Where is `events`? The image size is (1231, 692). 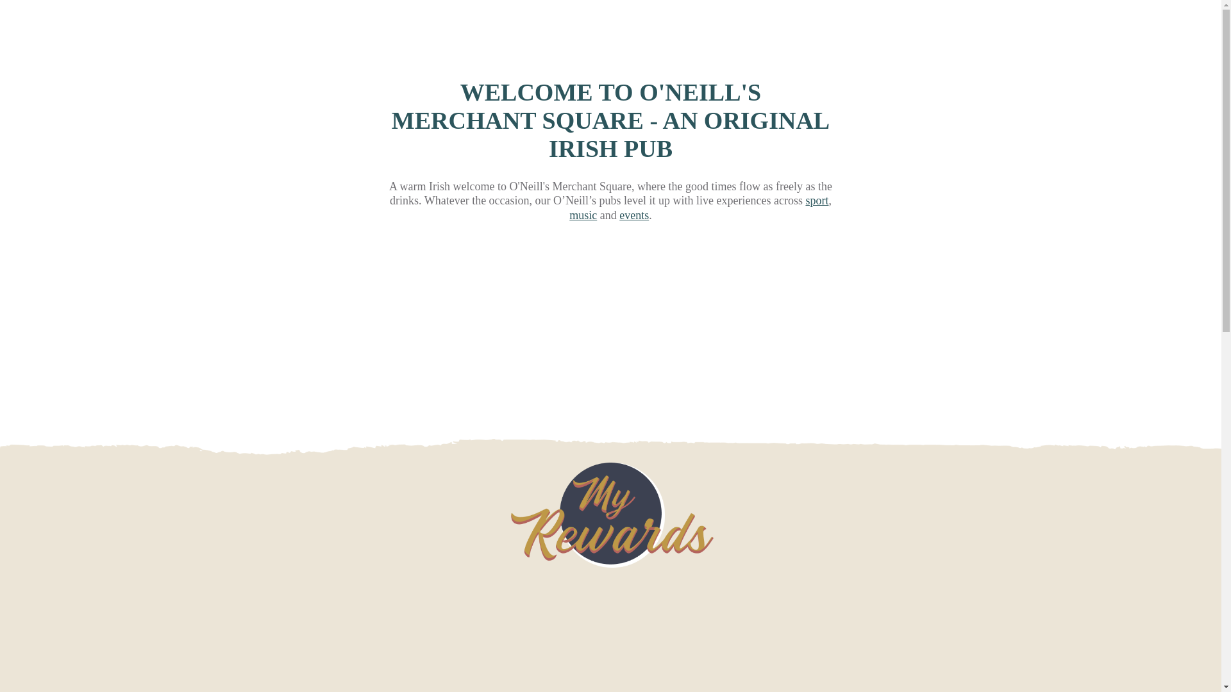
events is located at coordinates (633, 215).